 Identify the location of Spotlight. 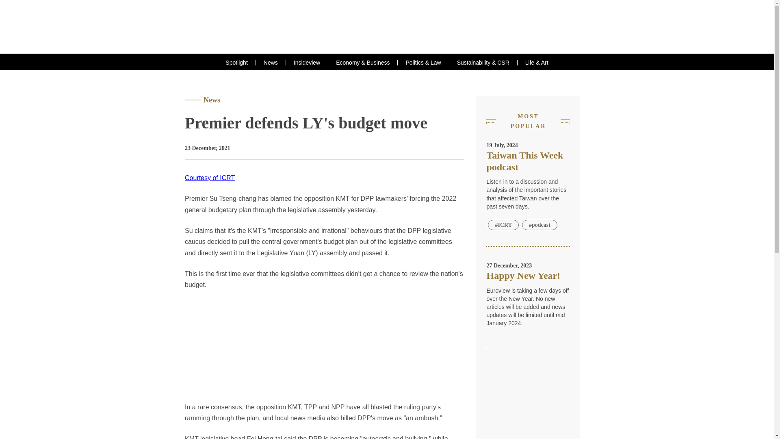
(236, 62).